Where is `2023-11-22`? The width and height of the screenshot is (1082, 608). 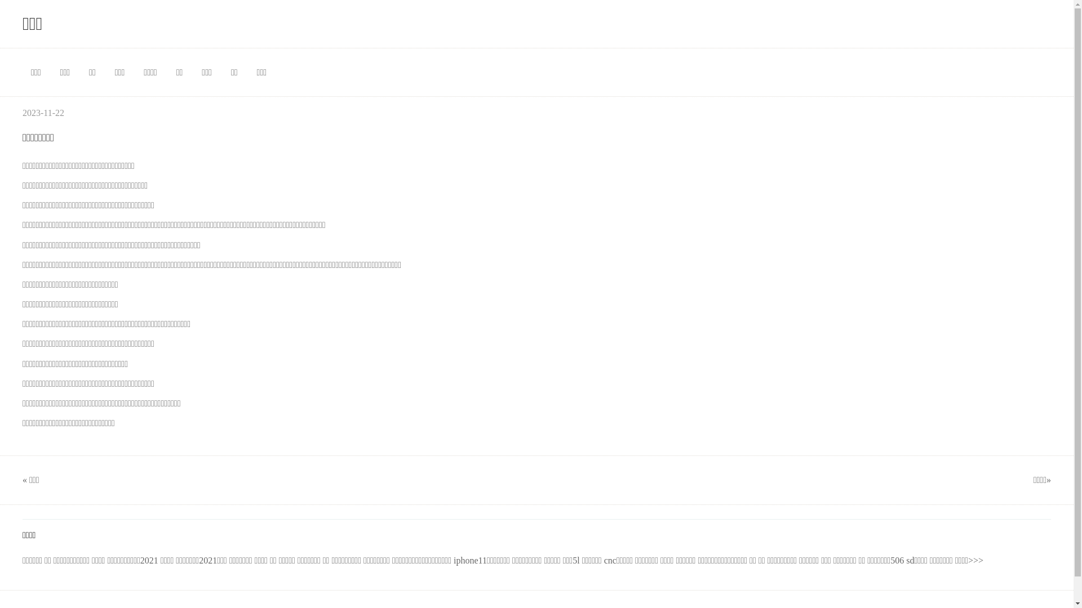 2023-11-22 is located at coordinates (43, 113).